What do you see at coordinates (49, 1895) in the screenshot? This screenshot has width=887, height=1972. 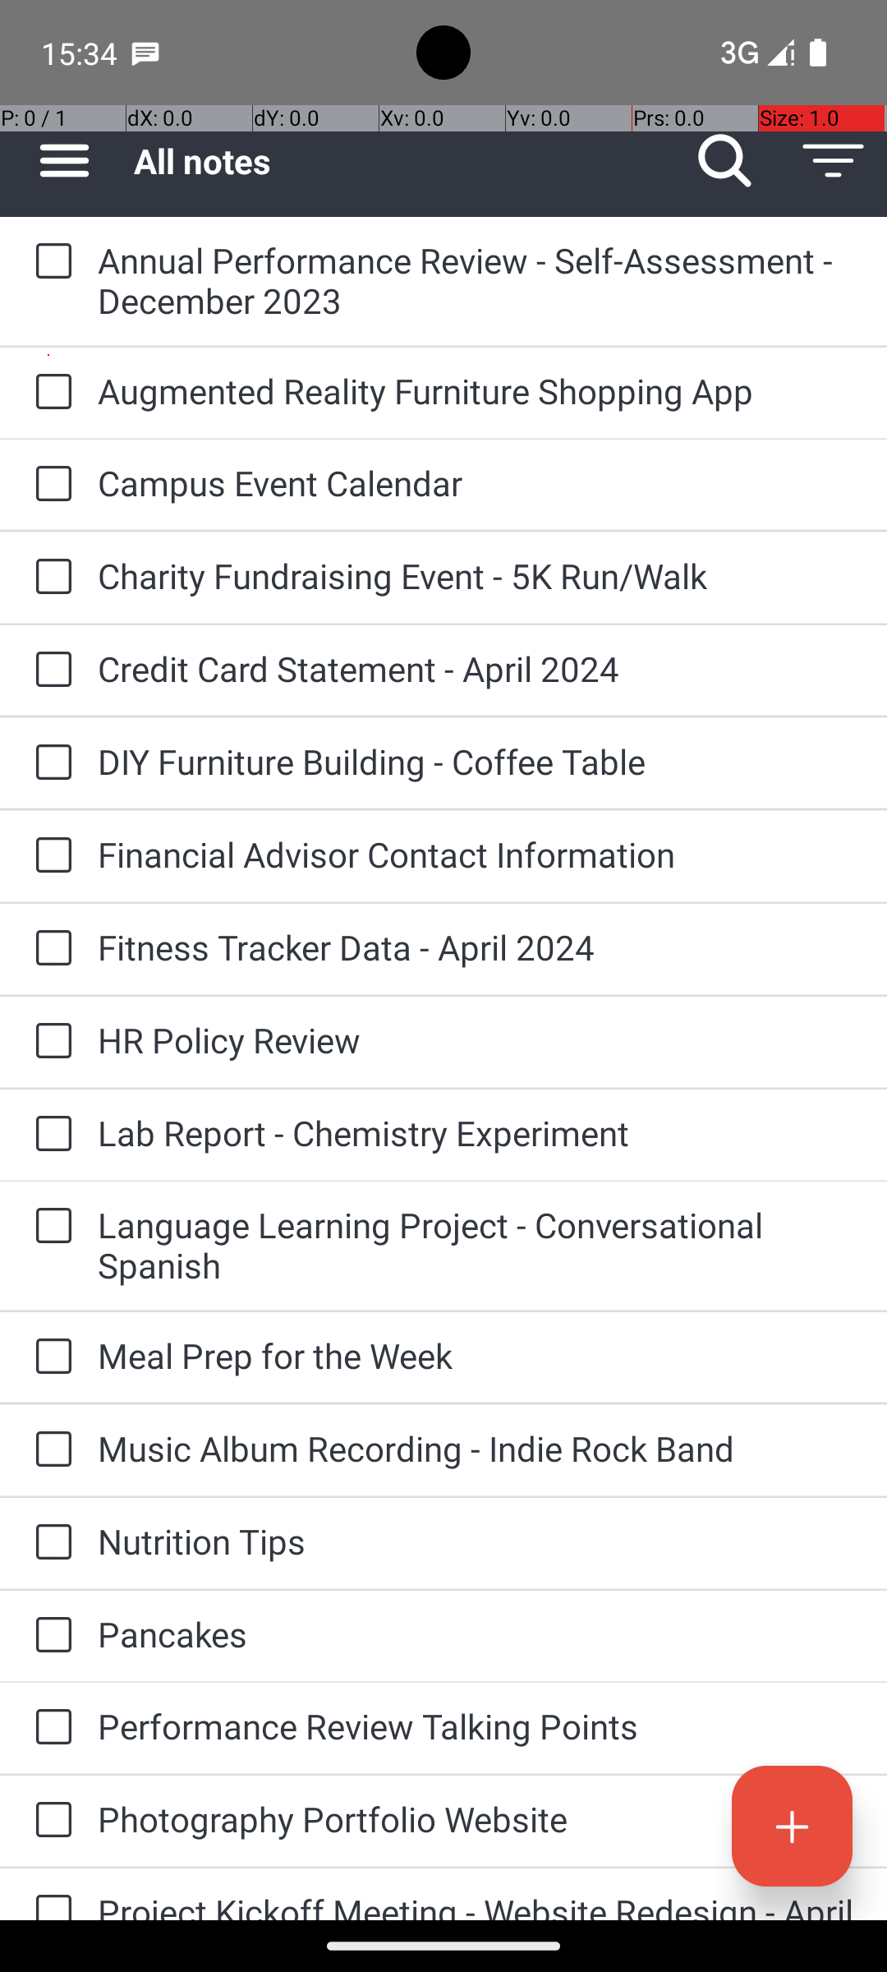 I see `to-do: Project Kickoff Meeting - Website Redesign - April 10, 2024` at bounding box center [49, 1895].